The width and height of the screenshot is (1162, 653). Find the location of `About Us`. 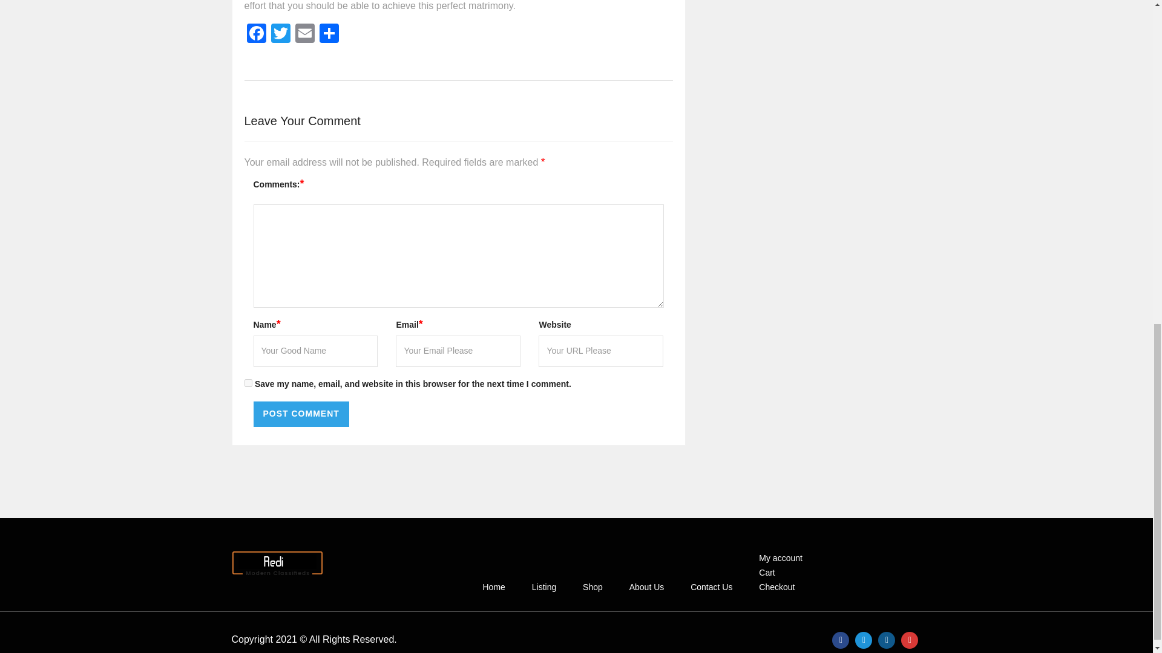

About Us is located at coordinates (647, 586).